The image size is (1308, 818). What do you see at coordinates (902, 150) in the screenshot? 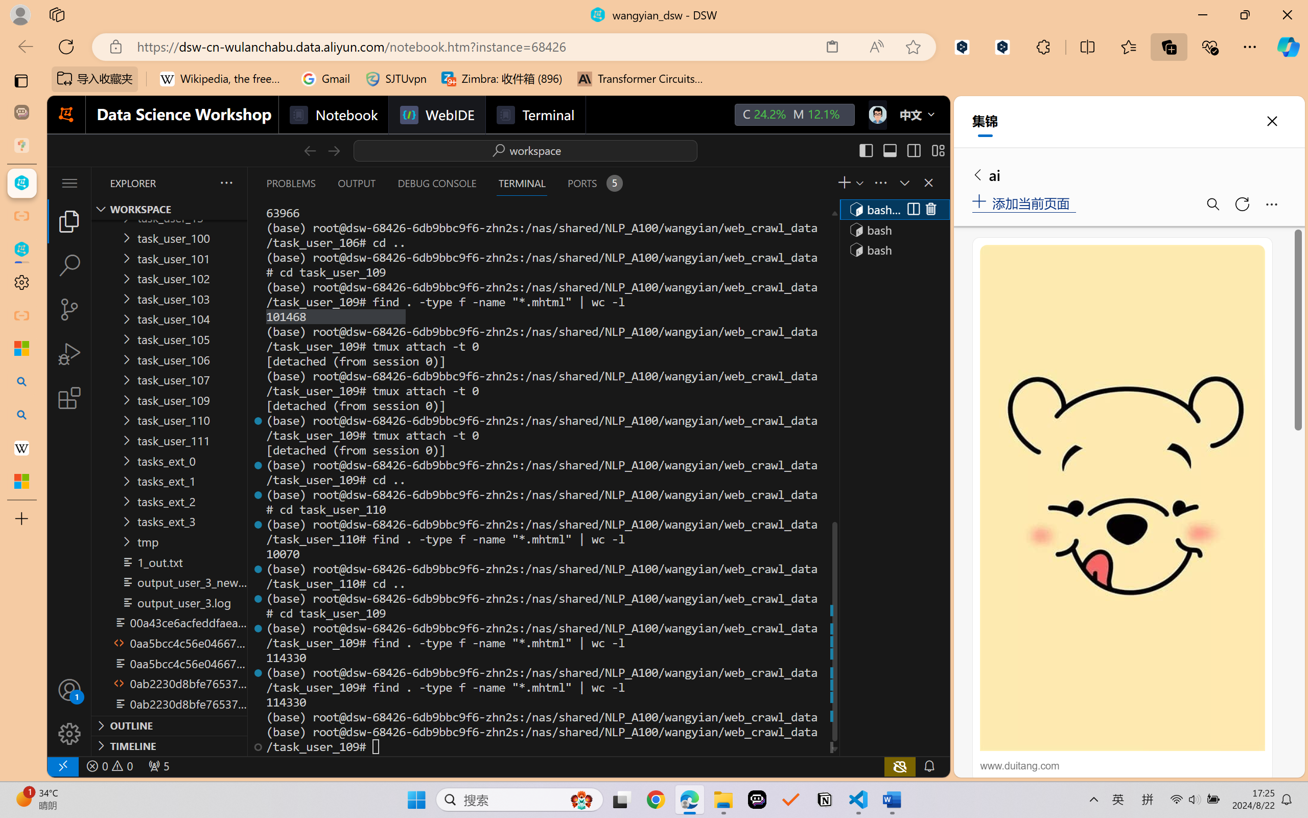
I see `Title actions` at bounding box center [902, 150].